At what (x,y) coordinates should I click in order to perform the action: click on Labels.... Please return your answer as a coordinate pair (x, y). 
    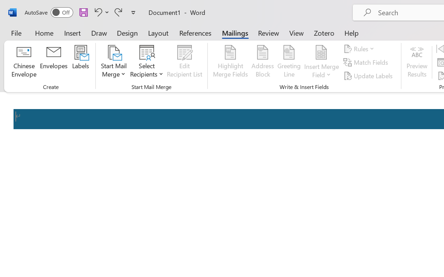
    Looking at the image, I should click on (80, 62).